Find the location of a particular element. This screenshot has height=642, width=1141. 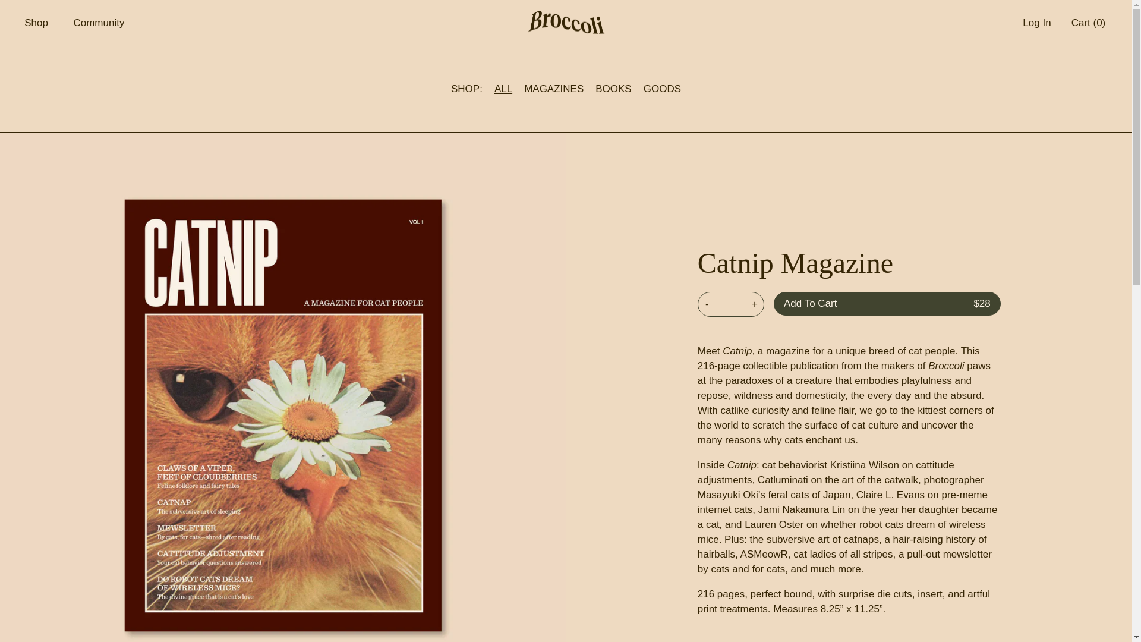

Shop is located at coordinates (36, 23).